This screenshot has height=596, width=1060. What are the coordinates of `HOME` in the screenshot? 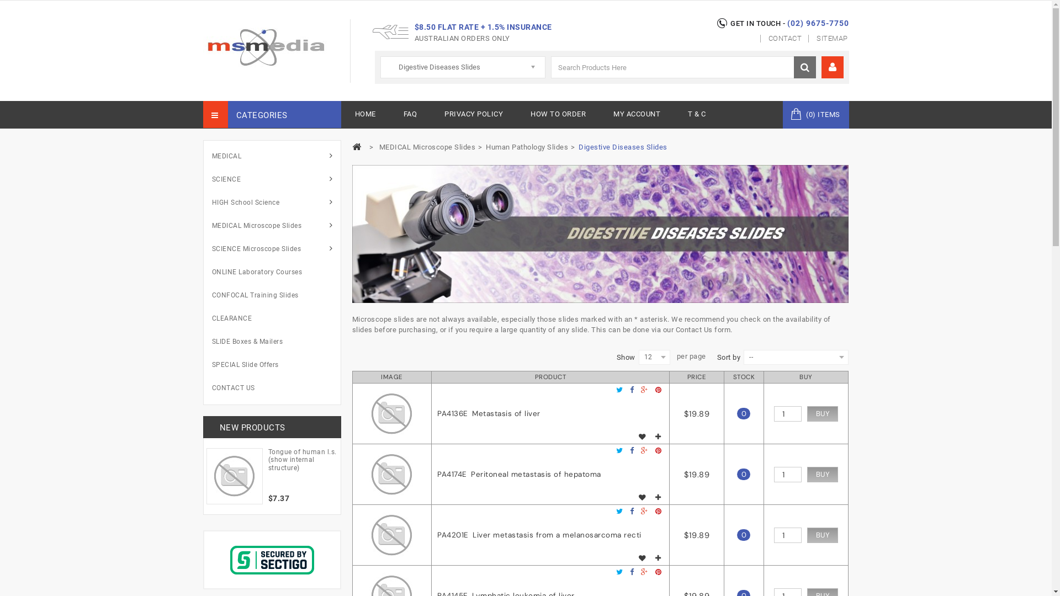 It's located at (365, 115).